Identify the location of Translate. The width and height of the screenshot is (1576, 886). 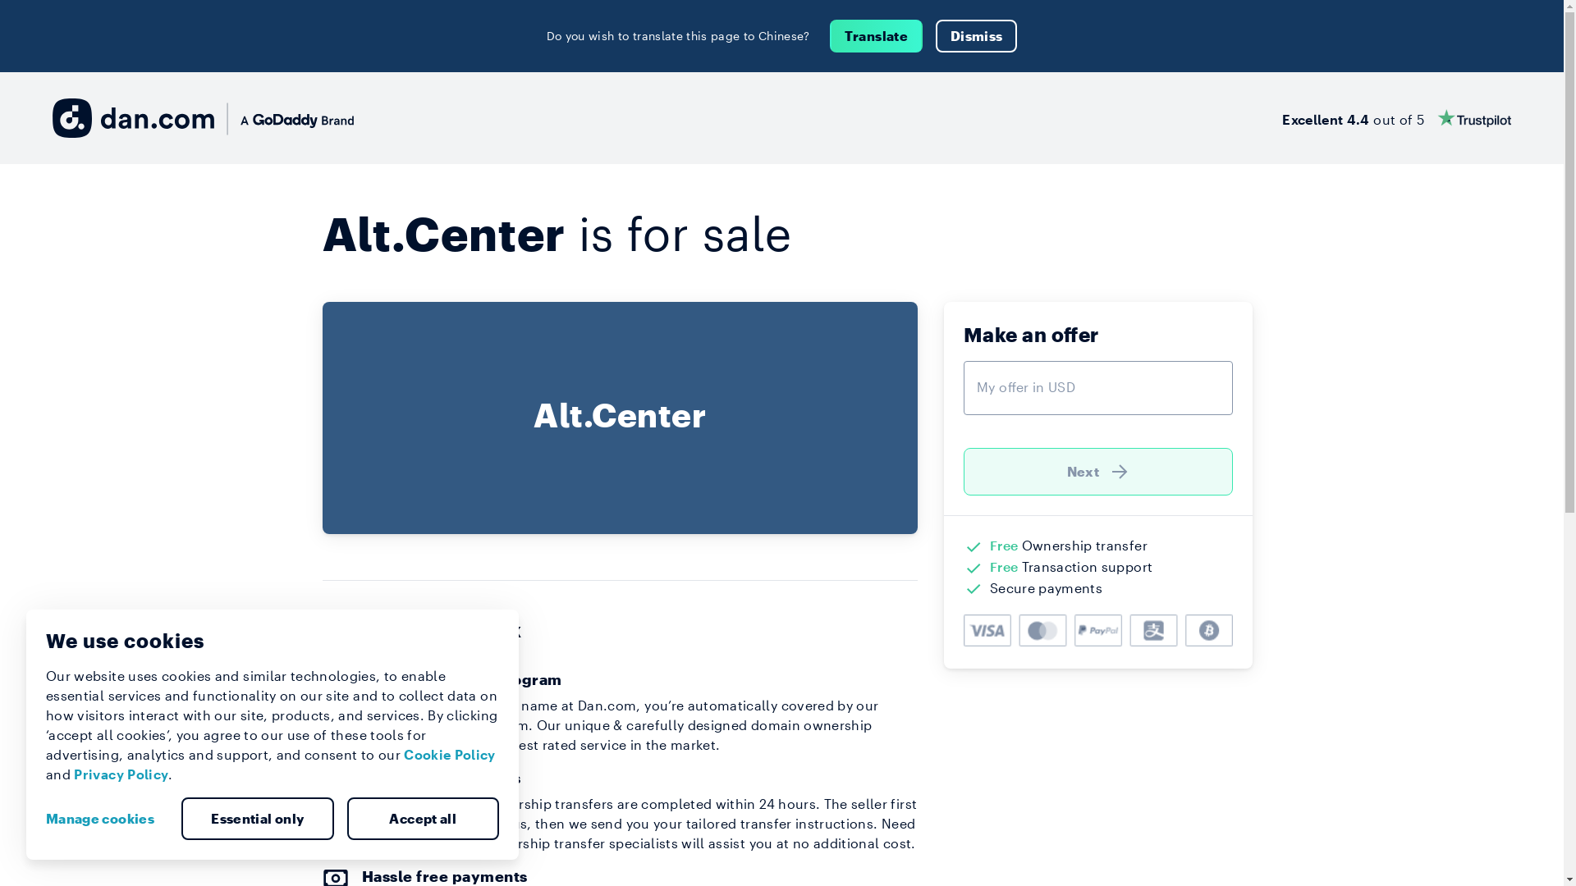
(877, 36).